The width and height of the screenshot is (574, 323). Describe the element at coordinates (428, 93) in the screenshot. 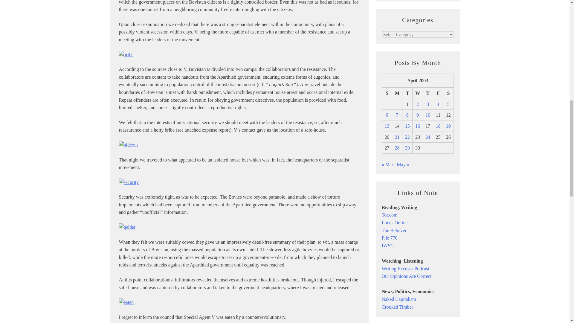

I see `Thursday` at that location.